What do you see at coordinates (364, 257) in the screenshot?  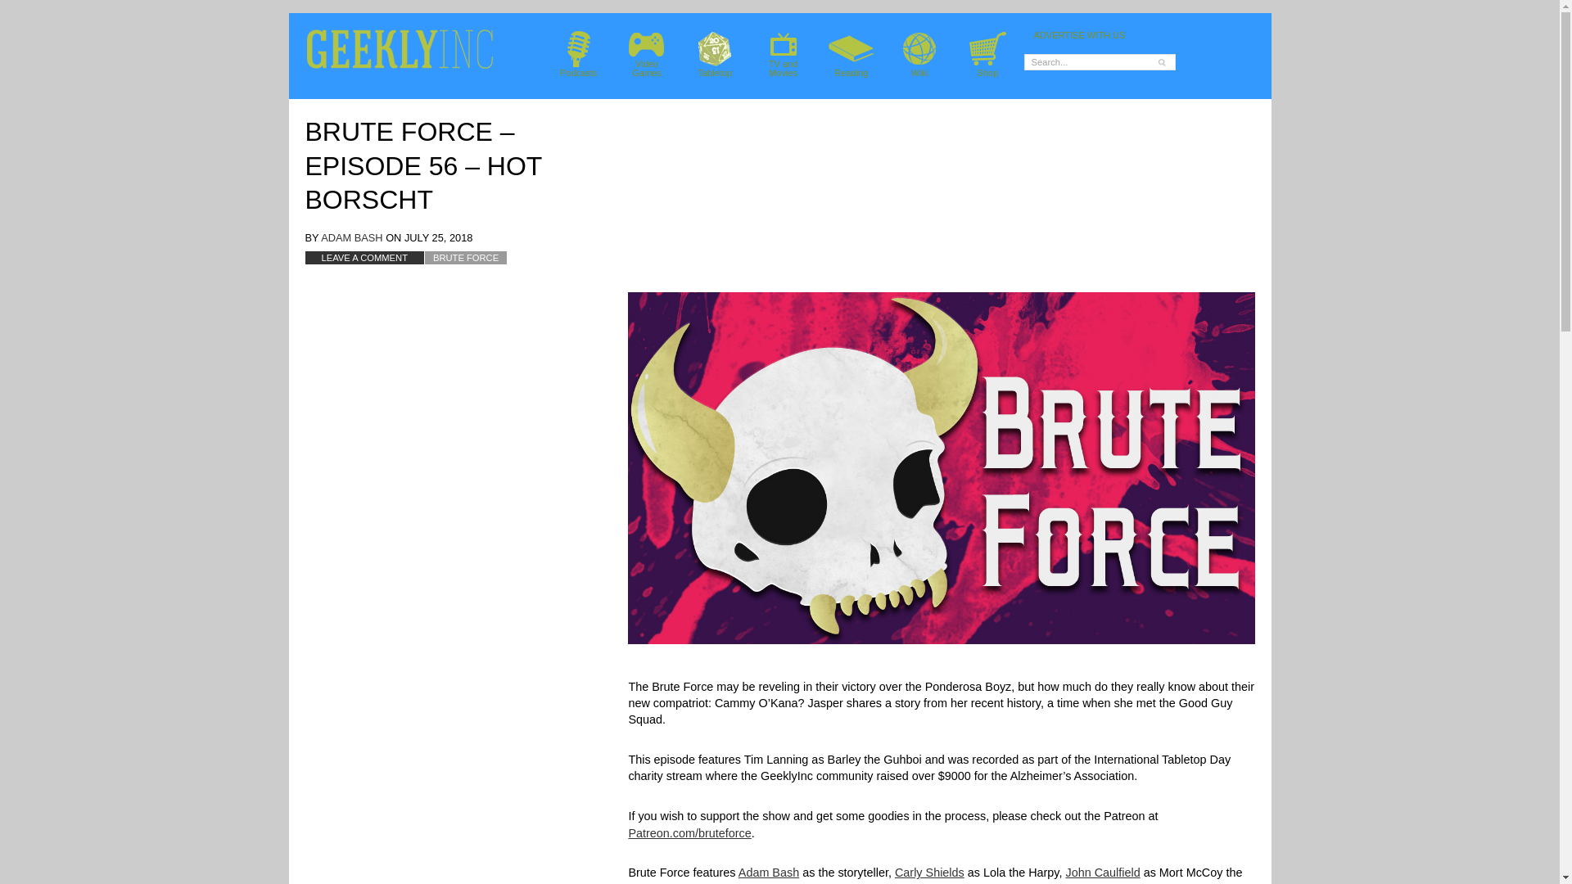 I see `John Caulfield` at bounding box center [364, 257].